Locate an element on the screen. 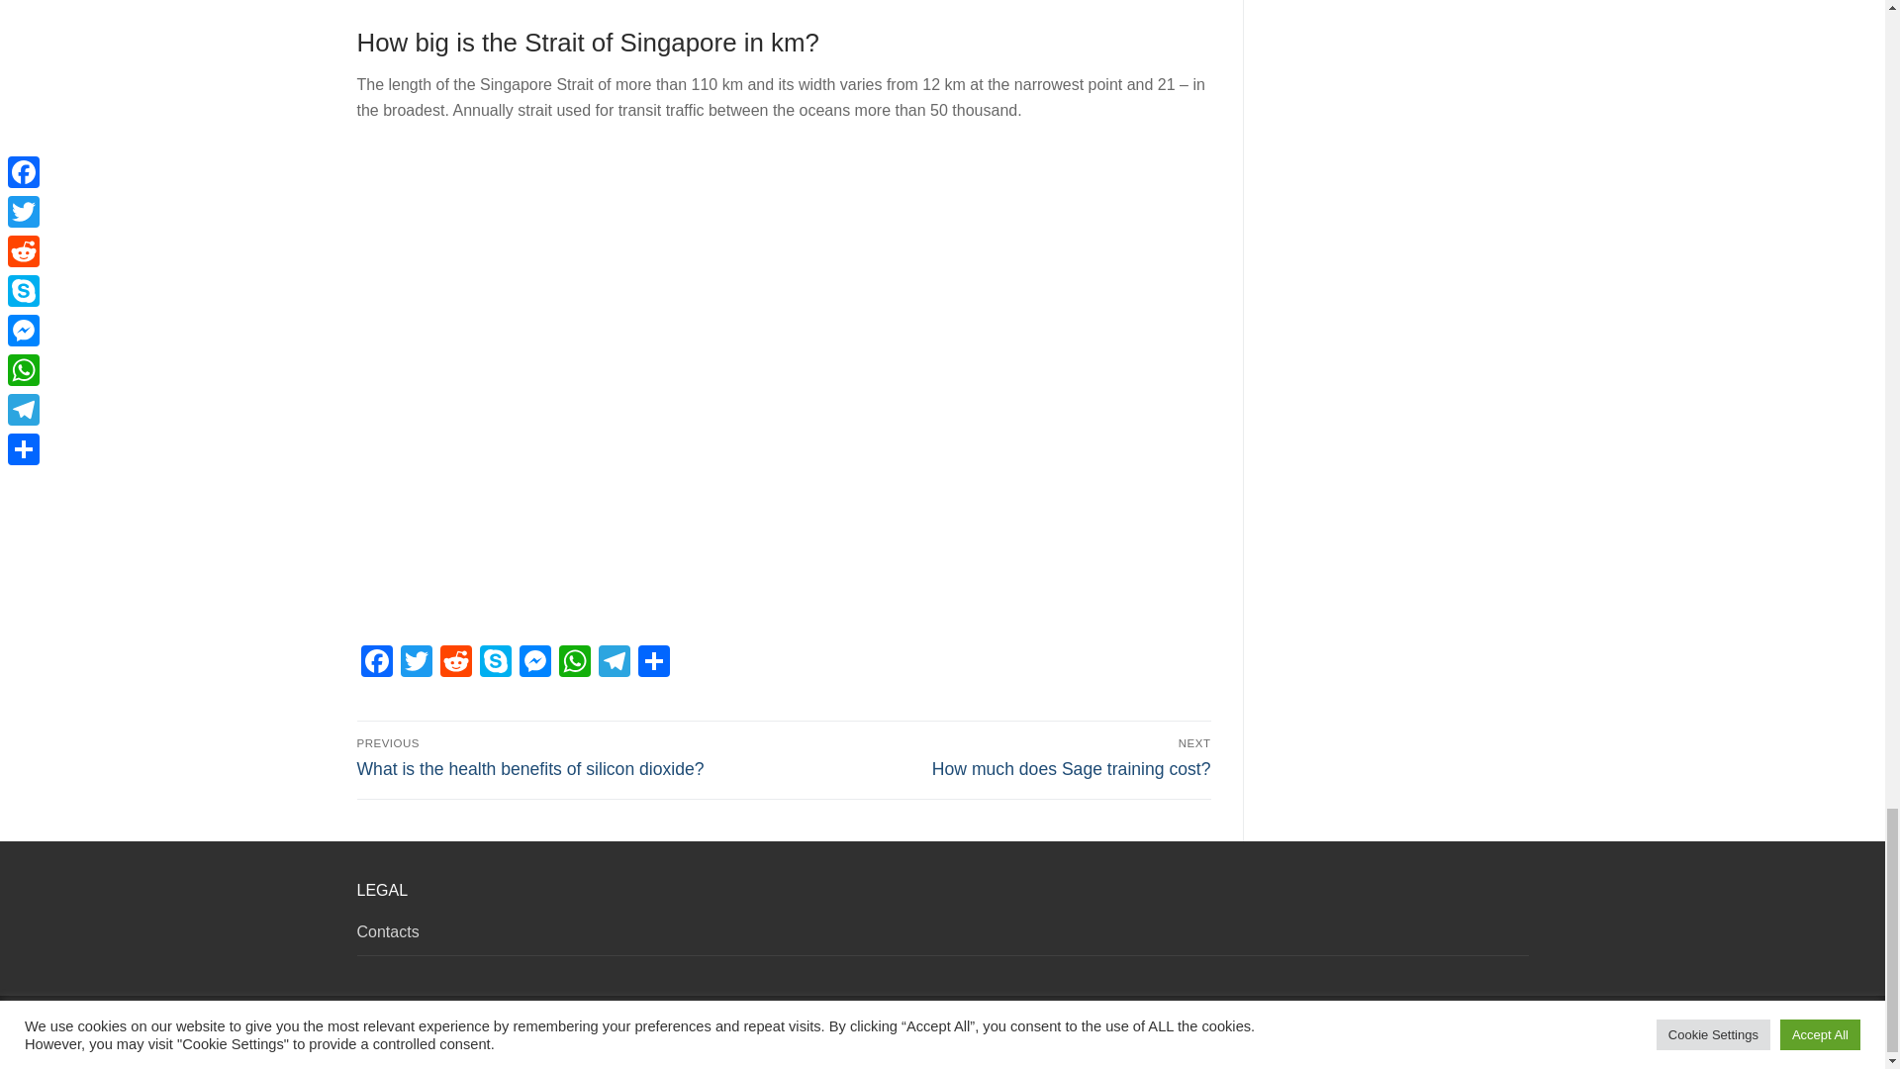  Telegram is located at coordinates (613, 663).